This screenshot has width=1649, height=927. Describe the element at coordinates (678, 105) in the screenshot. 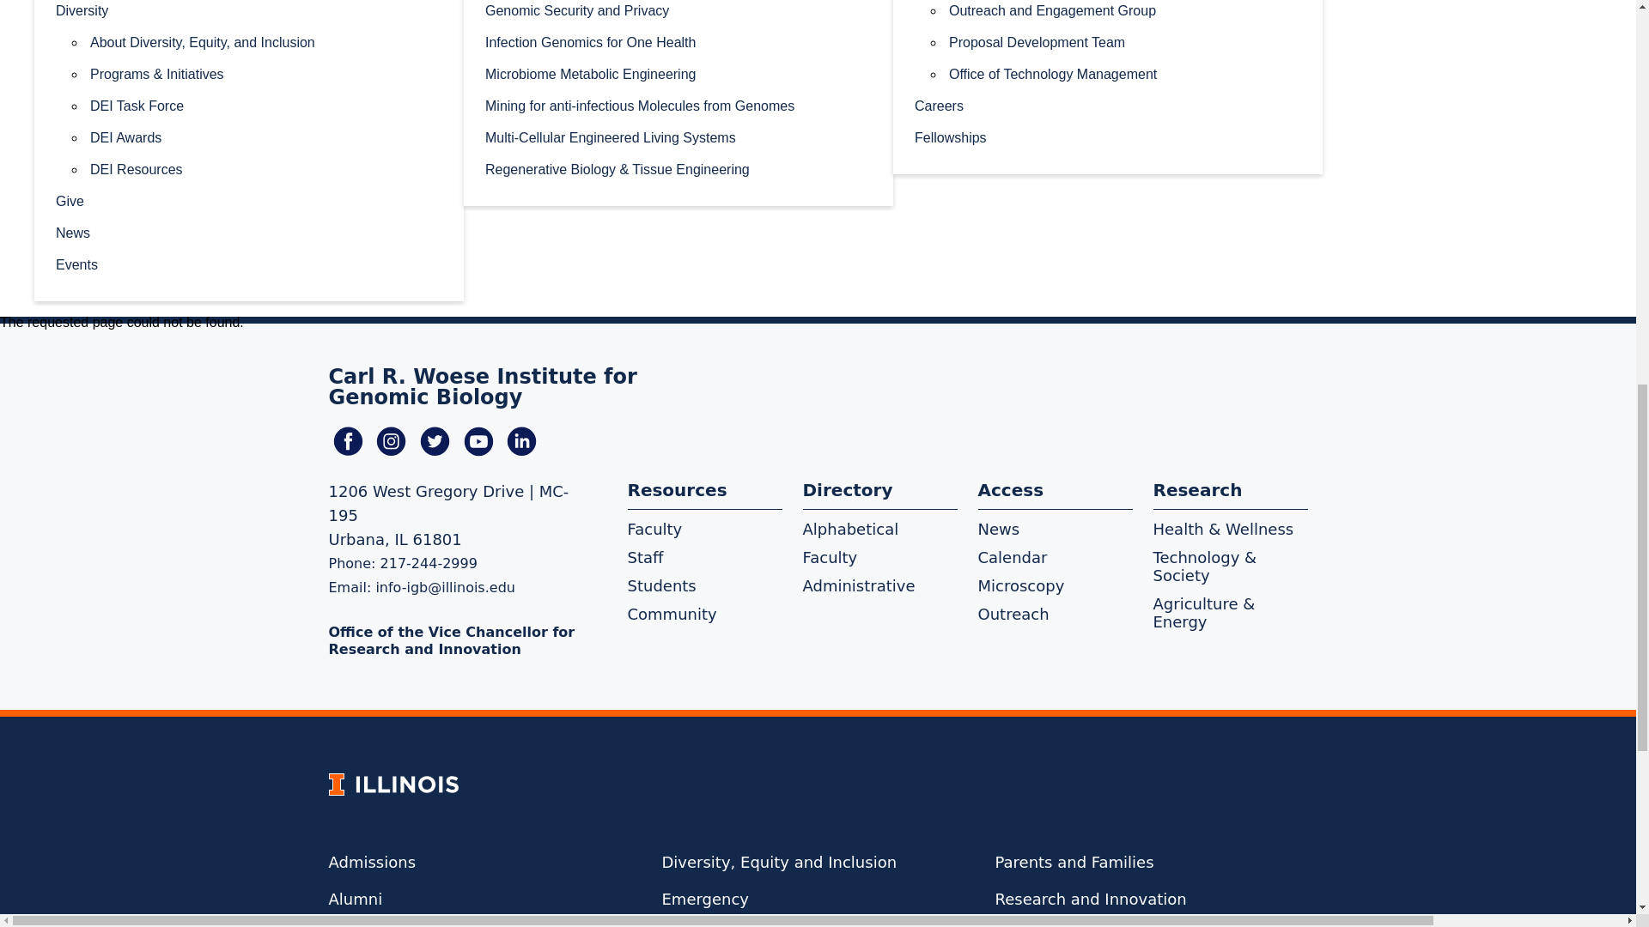

I see `Mining for anti-infectious Molecules from Genomes` at that location.